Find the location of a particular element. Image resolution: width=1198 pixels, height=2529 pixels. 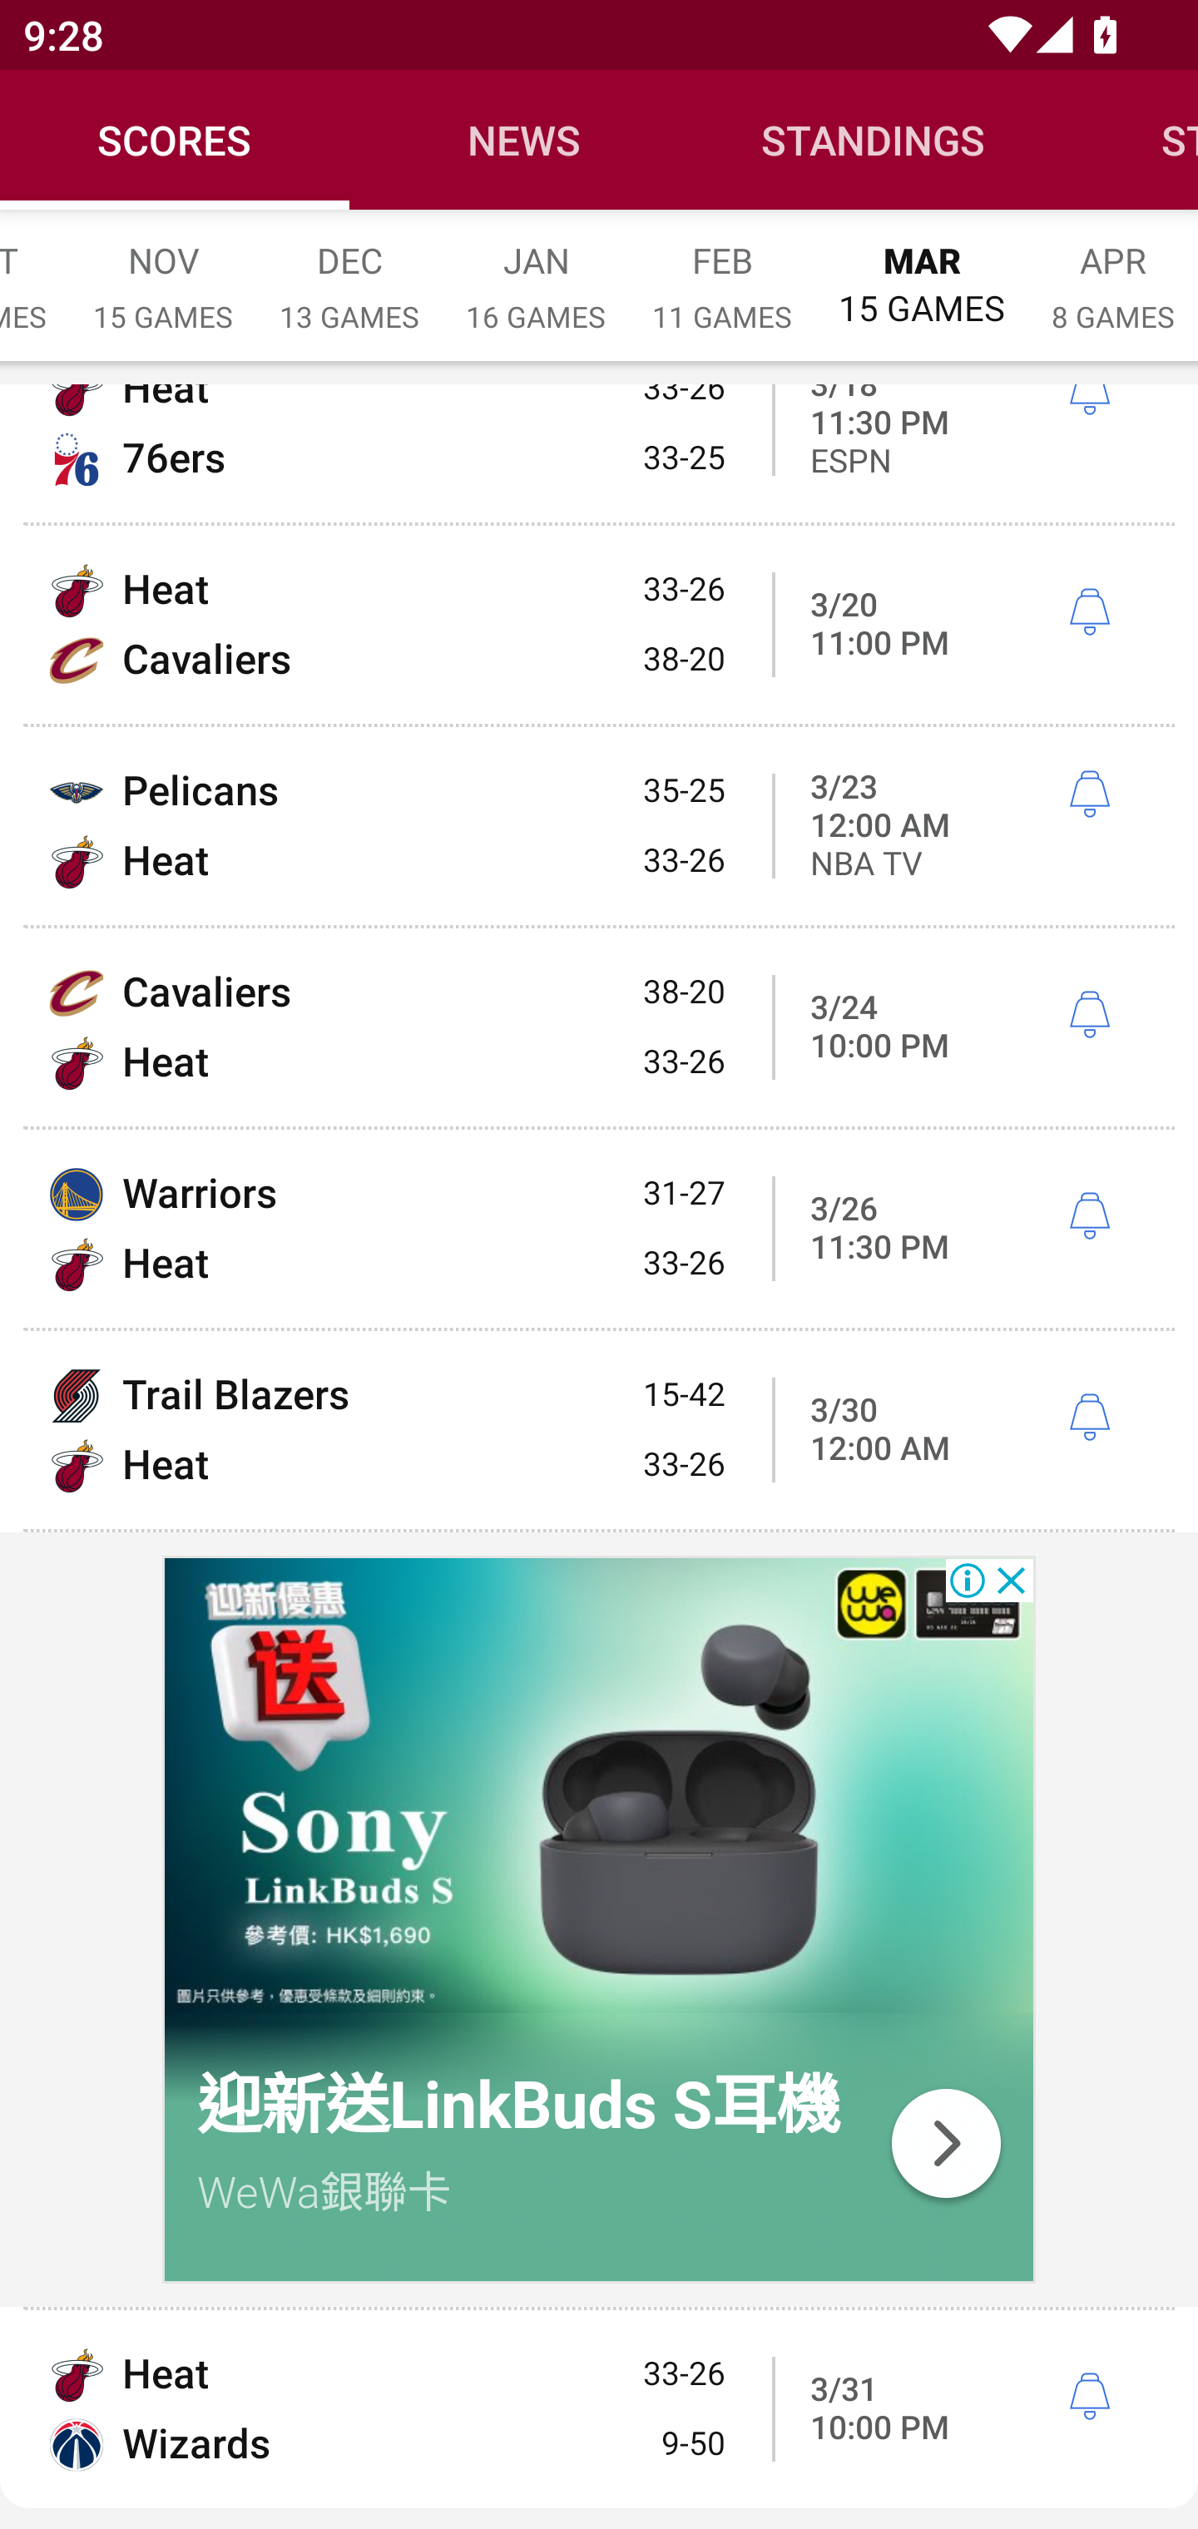

í is located at coordinates (1089, 613).